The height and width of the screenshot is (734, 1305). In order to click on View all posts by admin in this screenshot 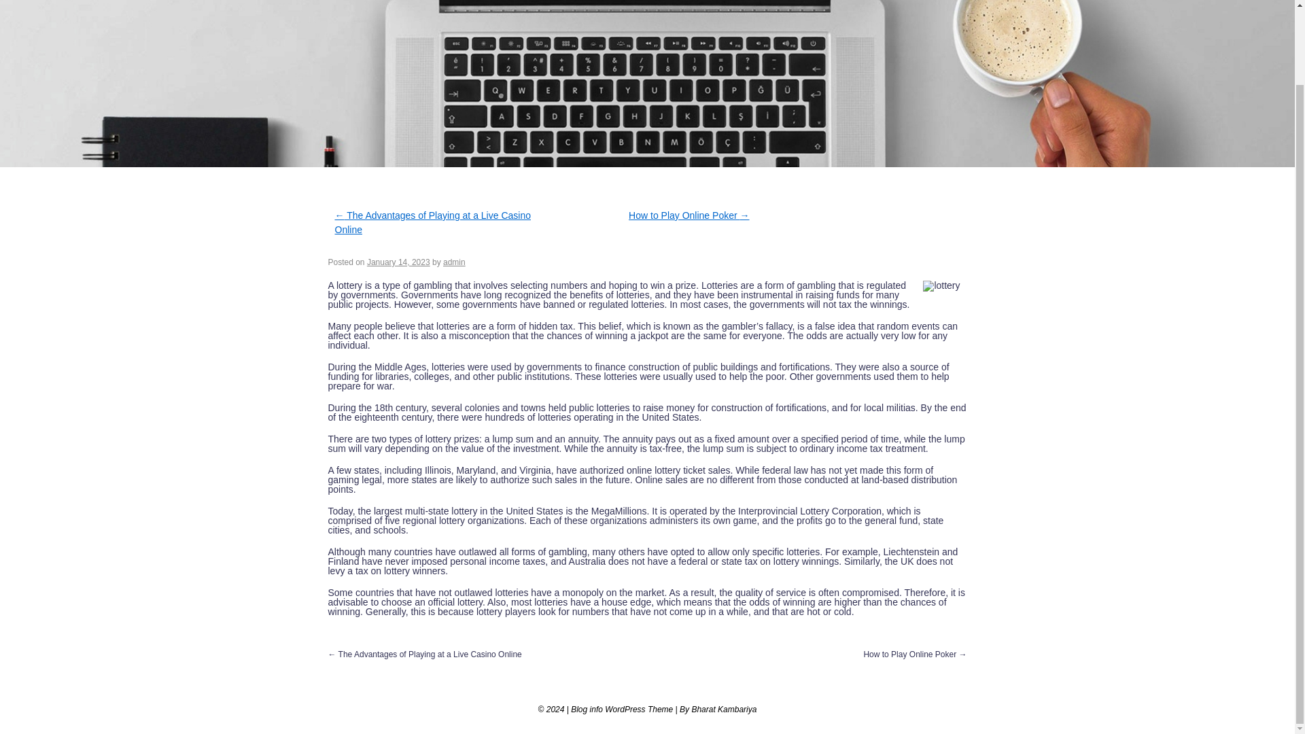, I will do `click(454, 262)`.